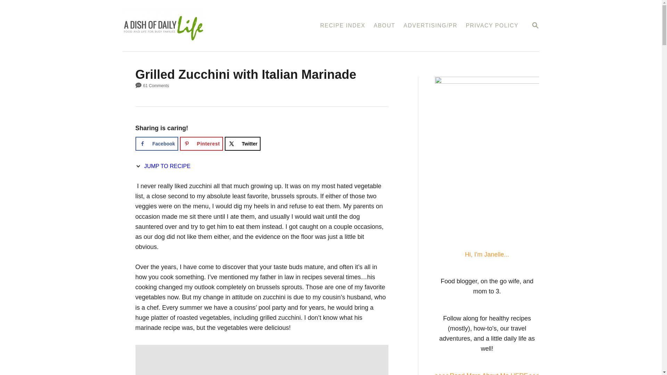  What do you see at coordinates (242, 144) in the screenshot?
I see `Twitter` at bounding box center [242, 144].